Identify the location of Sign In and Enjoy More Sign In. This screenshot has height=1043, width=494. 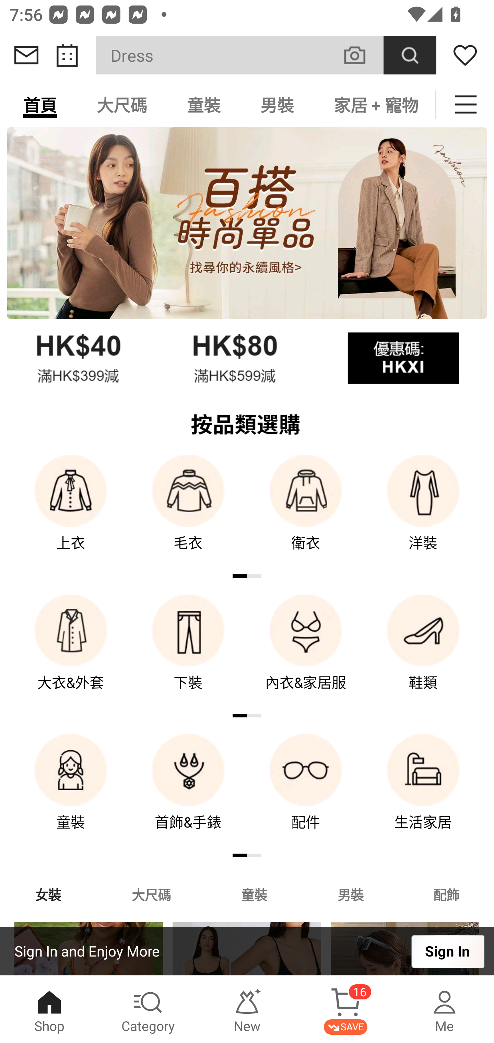
(247, 951).